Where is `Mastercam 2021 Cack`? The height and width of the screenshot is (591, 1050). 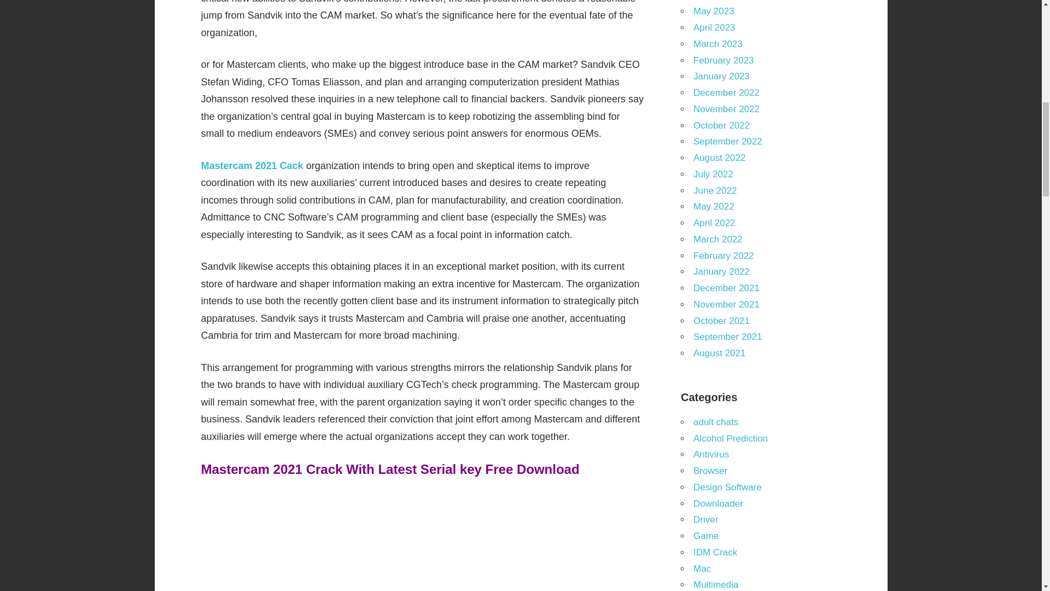 Mastercam 2021 Cack is located at coordinates (252, 165).